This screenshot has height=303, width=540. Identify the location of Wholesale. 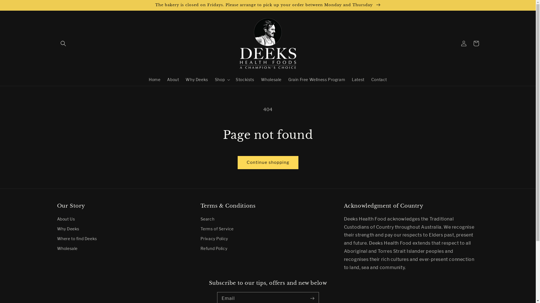
(271, 80).